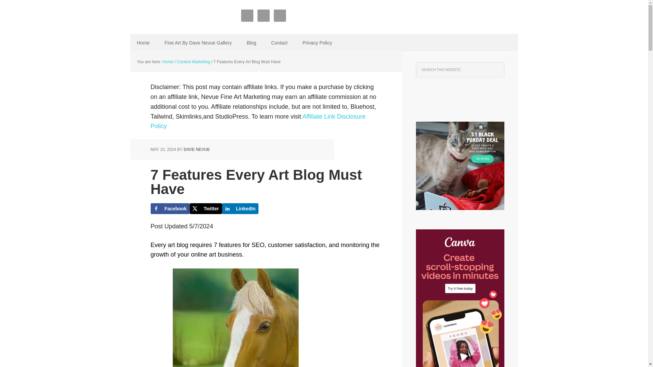 The width and height of the screenshot is (653, 367). Describe the element at coordinates (194, 62) in the screenshot. I see `Content Marketing` at that location.